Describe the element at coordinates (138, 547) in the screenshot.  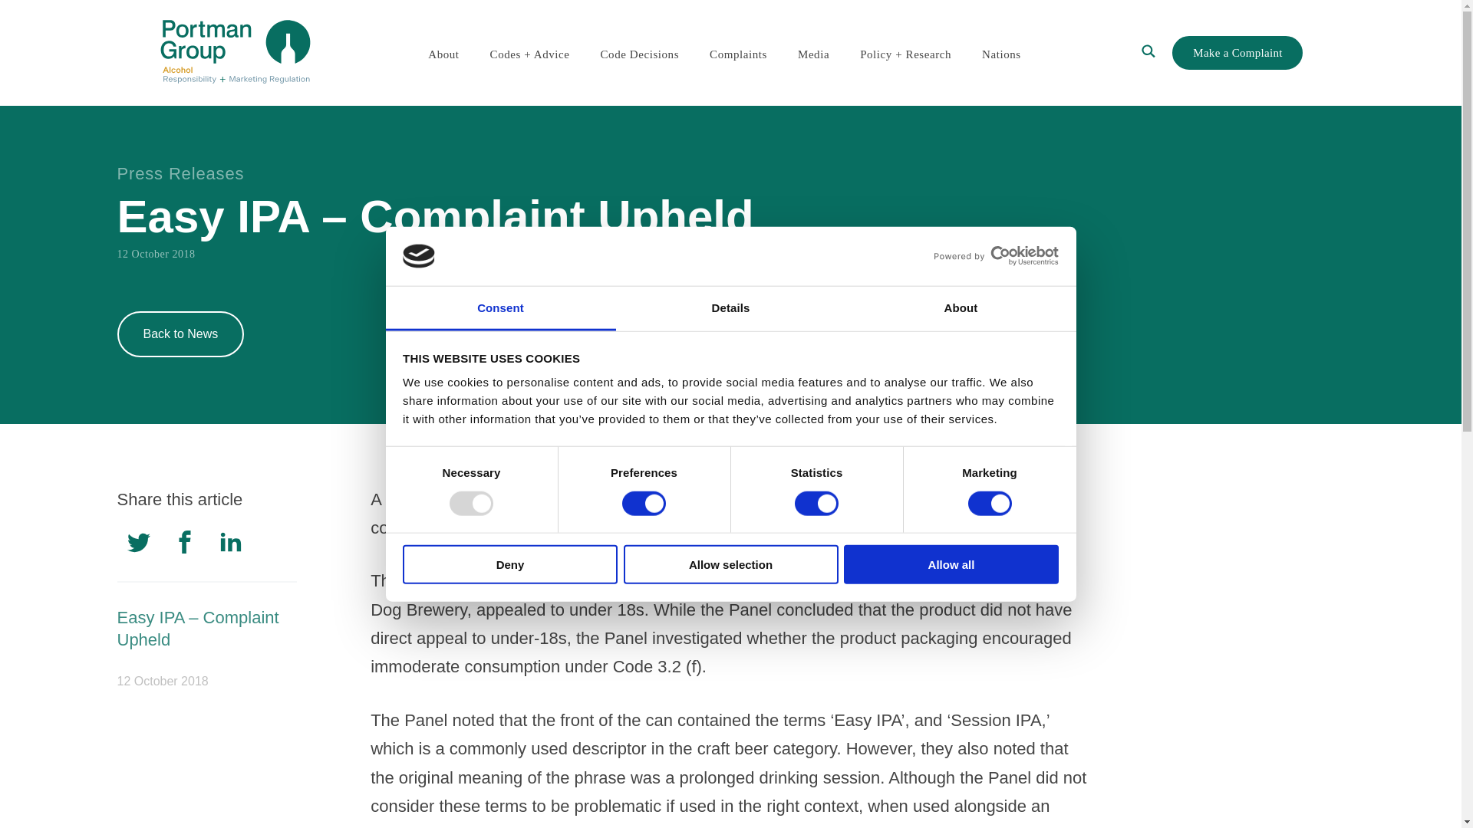
I see `Twitter` at that location.